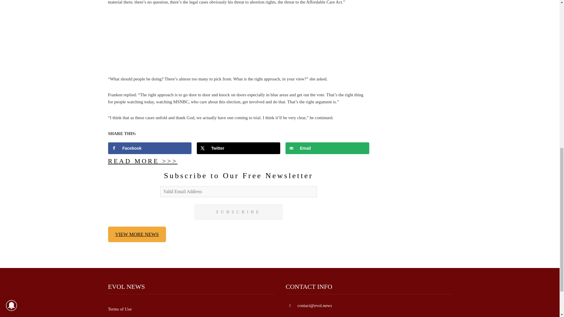 The height and width of the screenshot is (317, 564). Describe the element at coordinates (239, 43) in the screenshot. I see `Advertisement` at that location.